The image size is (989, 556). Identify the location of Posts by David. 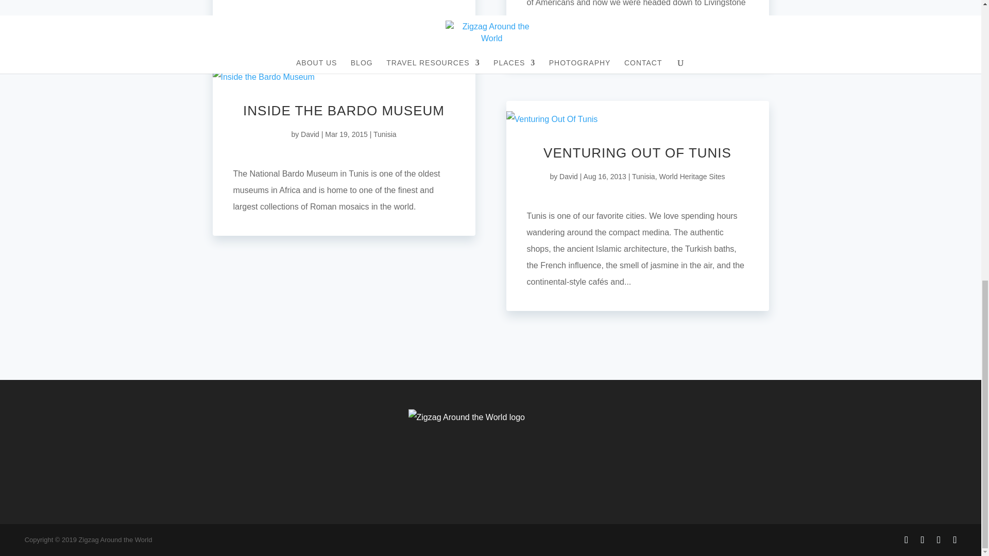
(569, 176).